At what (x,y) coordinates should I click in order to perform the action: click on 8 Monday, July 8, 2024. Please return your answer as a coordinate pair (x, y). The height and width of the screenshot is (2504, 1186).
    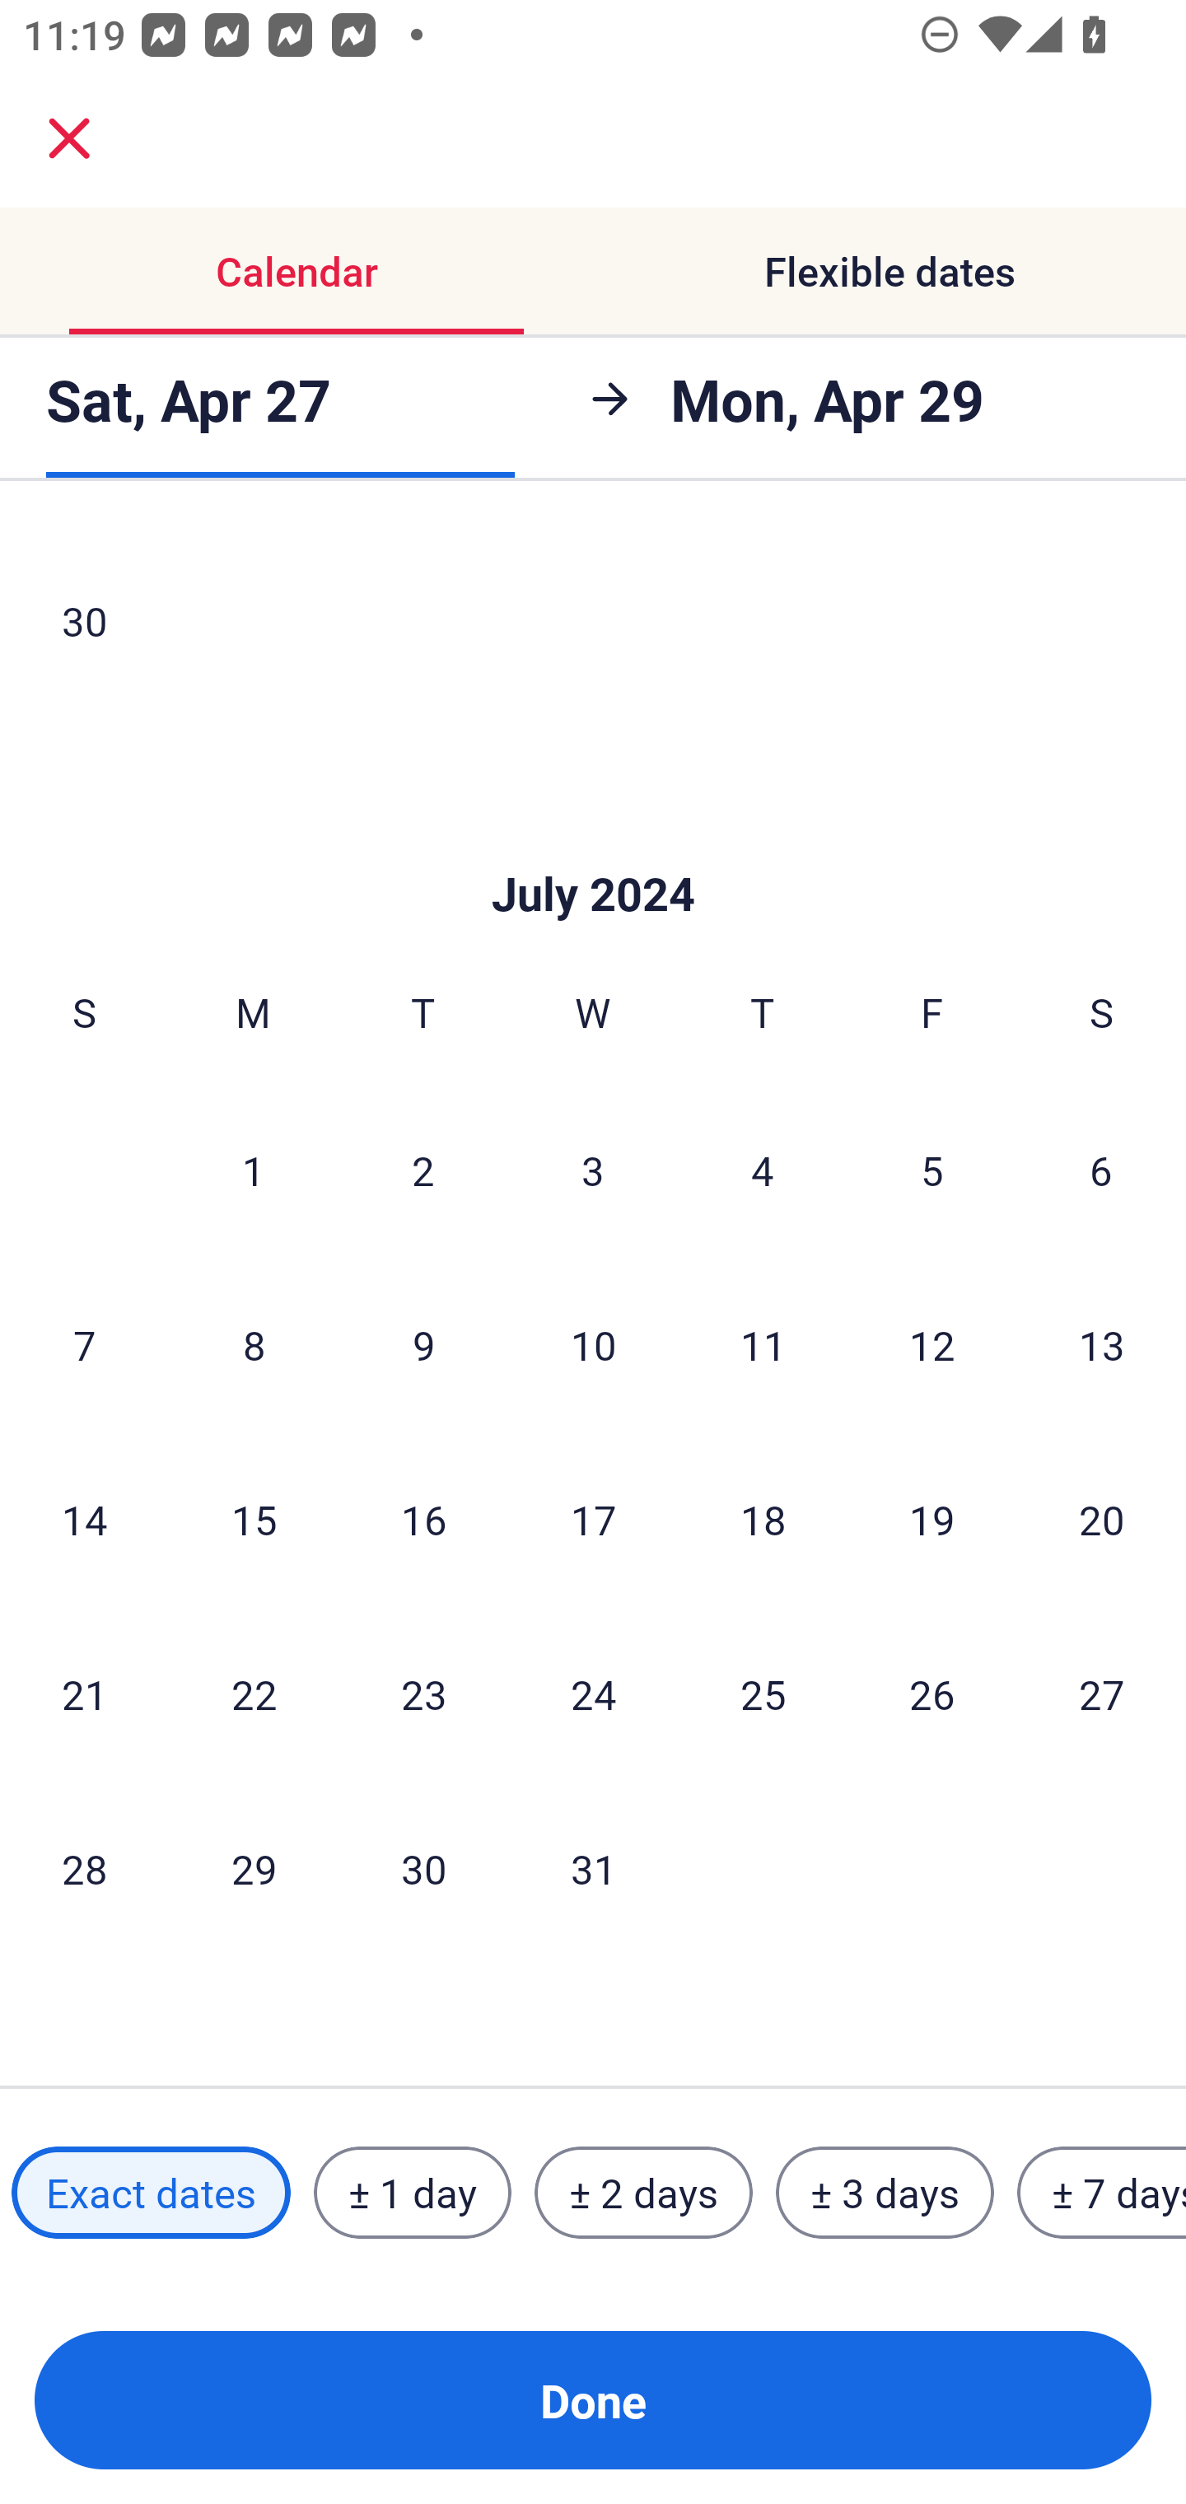
    Looking at the image, I should click on (254, 1344).